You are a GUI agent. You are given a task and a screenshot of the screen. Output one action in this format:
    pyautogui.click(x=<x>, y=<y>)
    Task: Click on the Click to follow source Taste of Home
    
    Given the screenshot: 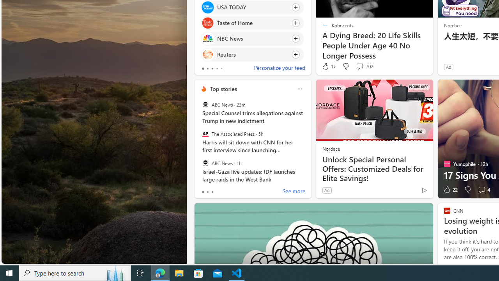 What is the action you would take?
    pyautogui.click(x=252, y=23)
    